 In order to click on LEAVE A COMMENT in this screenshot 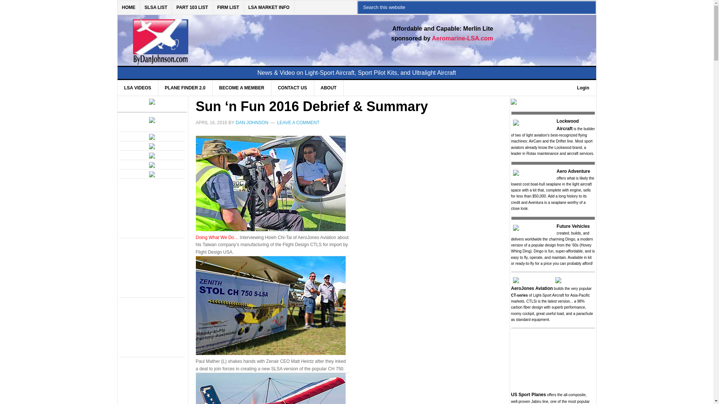, I will do `click(298, 122)`.